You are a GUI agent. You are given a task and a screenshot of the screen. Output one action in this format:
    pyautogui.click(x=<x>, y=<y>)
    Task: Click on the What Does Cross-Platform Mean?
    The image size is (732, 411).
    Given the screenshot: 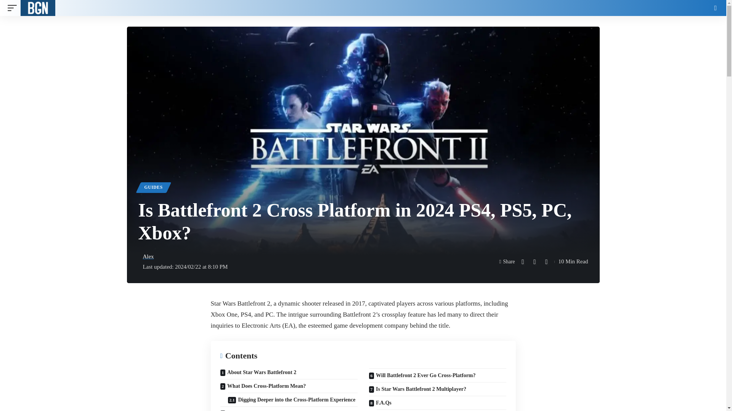 What is the action you would take?
    pyautogui.click(x=289, y=386)
    